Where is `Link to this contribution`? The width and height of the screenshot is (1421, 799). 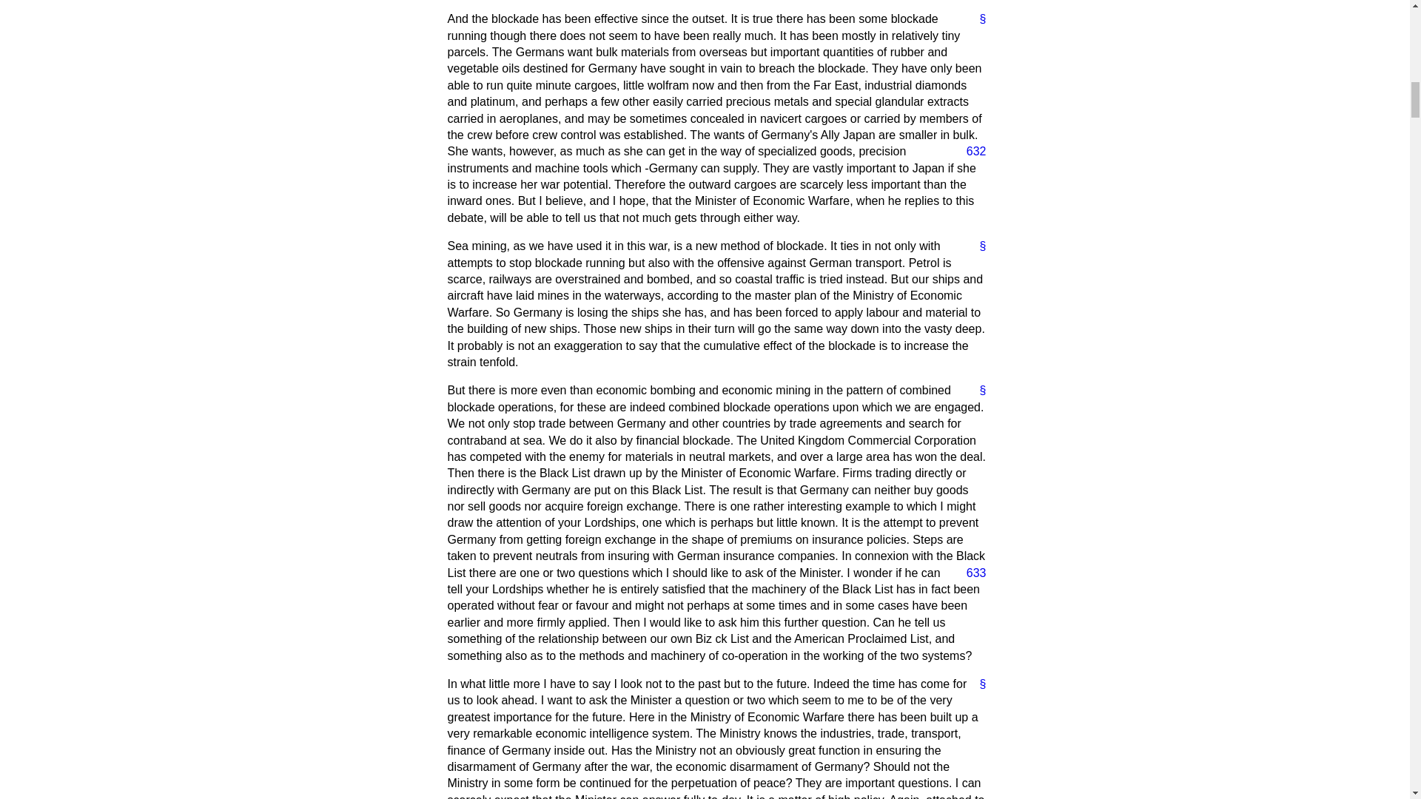
Link to this contribution is located at coordinates (977, 19).